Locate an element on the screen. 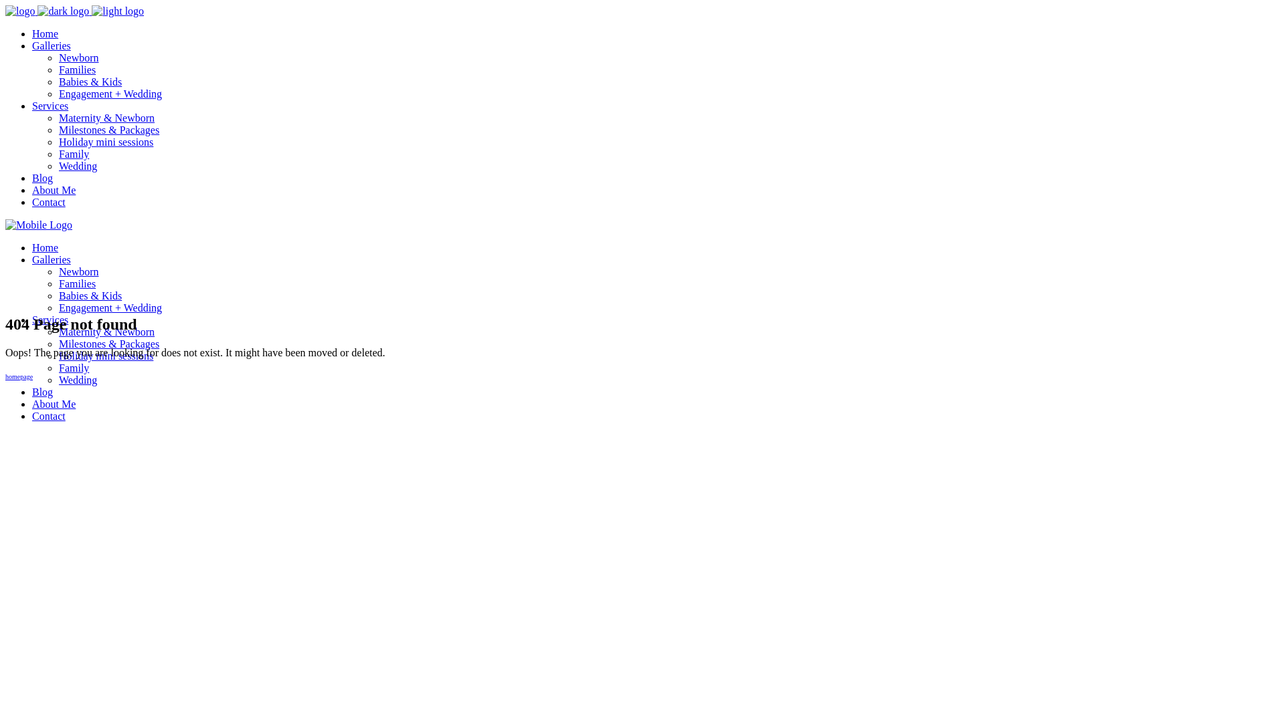 Image resolution: width=1285 pixels, height=722 pixels. Maternity & Newborn is located at coordinates (107, 118).